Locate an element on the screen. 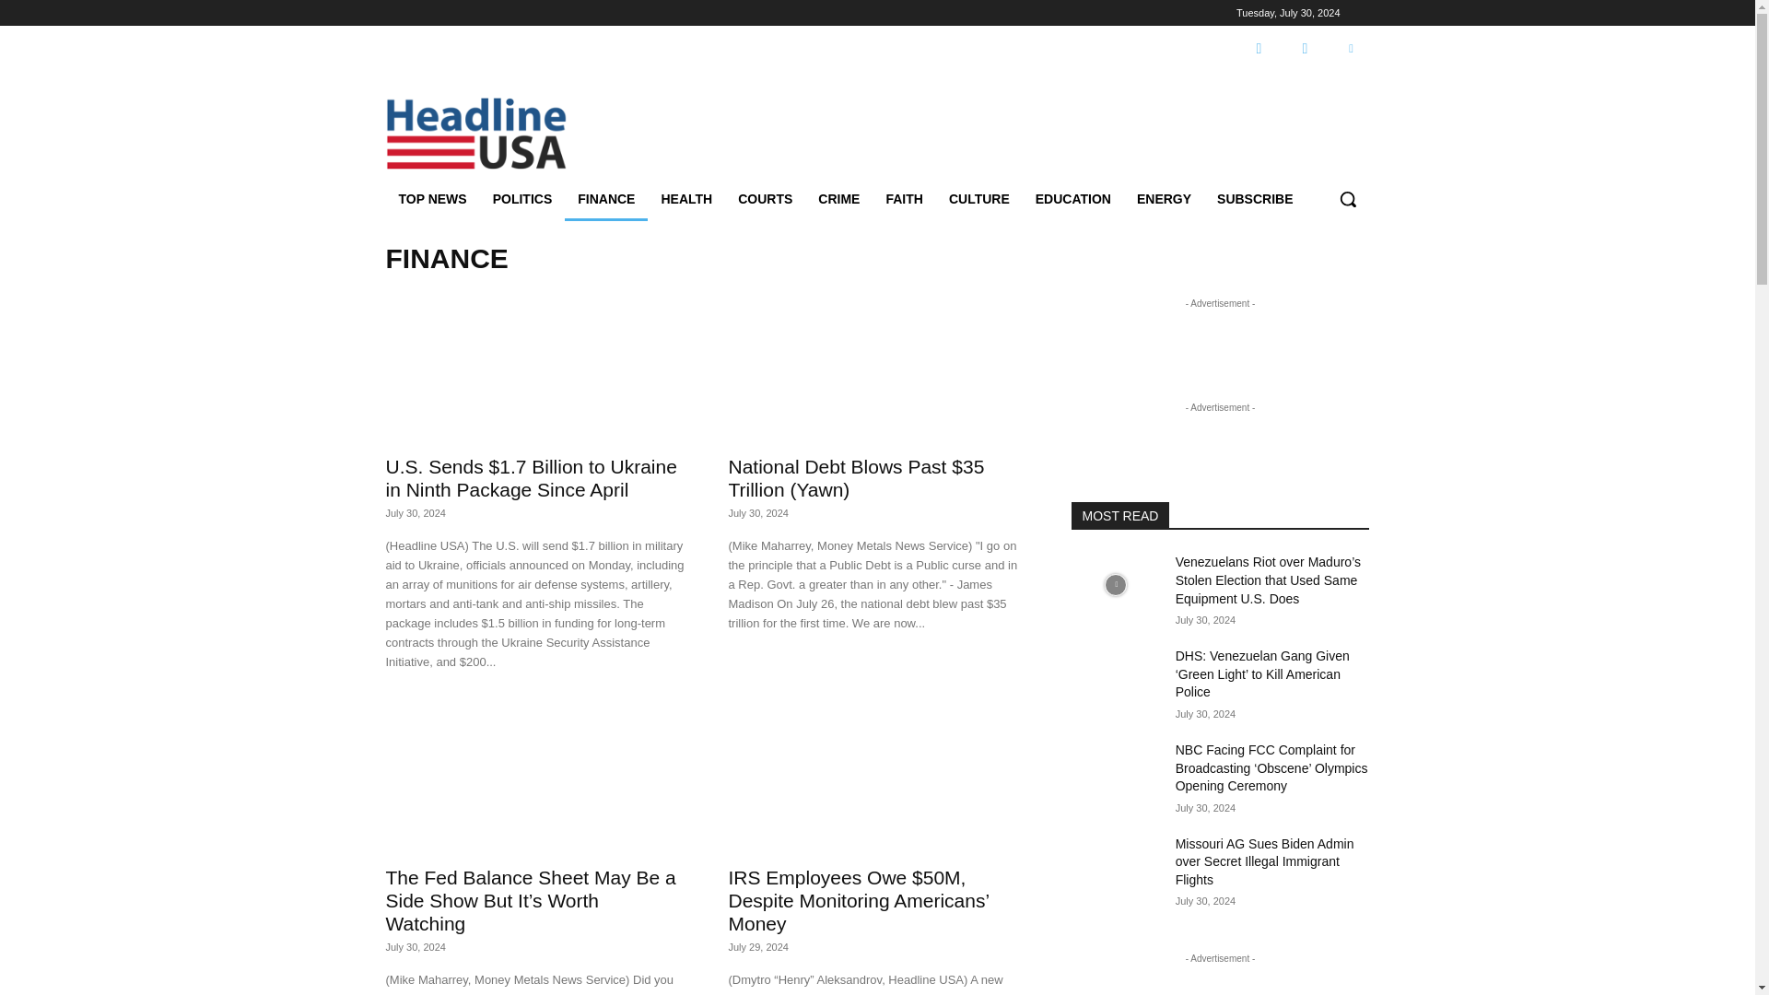 This screenshot has width=1769, height=995. CRIME is located at coordinates (838, 199).